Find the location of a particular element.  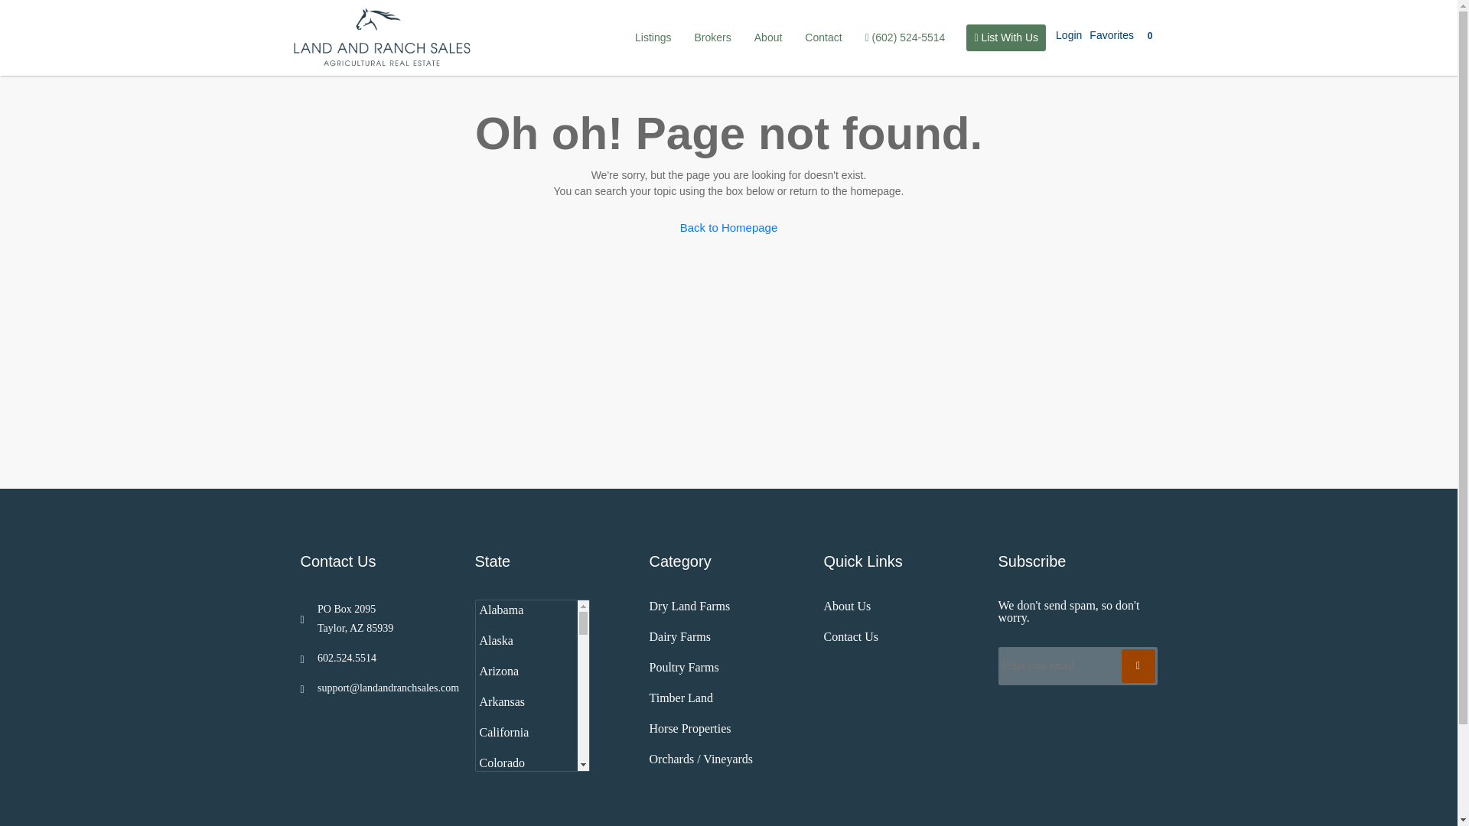

Back to Homepage is located at coordinates (728, 227).